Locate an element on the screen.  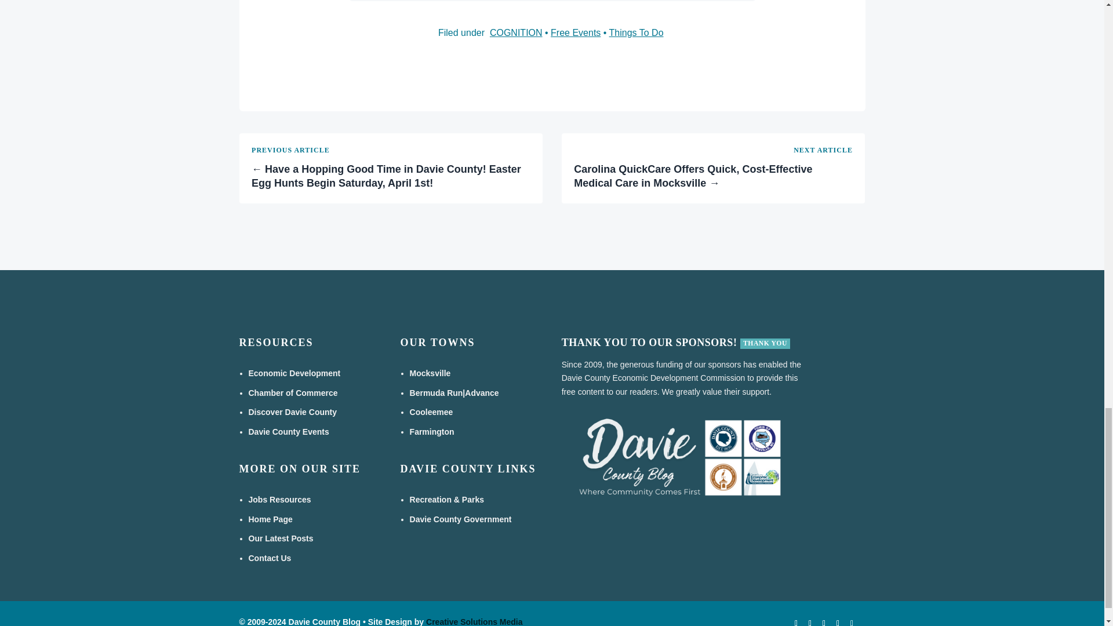
COGNITION is located at coordinates (516, 32).